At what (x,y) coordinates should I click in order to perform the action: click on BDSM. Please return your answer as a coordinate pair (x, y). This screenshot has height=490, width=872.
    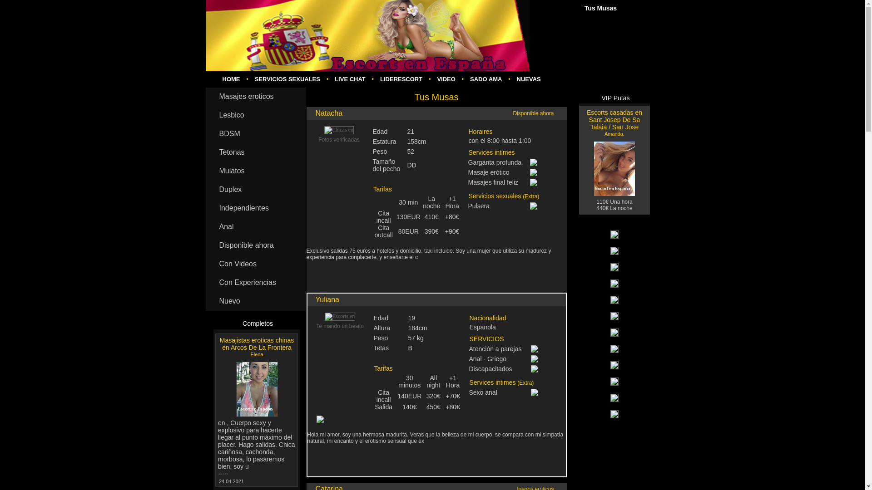
    Looking at the image, I should click on (255, 134).